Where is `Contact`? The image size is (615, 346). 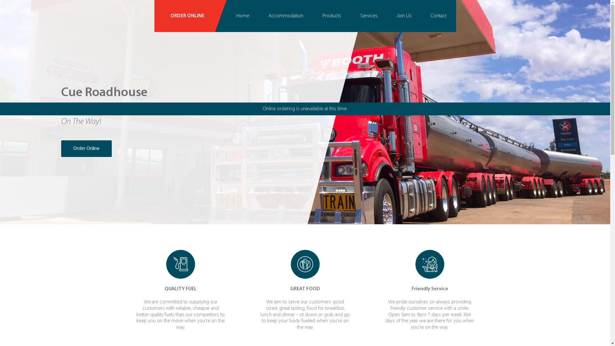
Contact is located at coordinates (438, 16).